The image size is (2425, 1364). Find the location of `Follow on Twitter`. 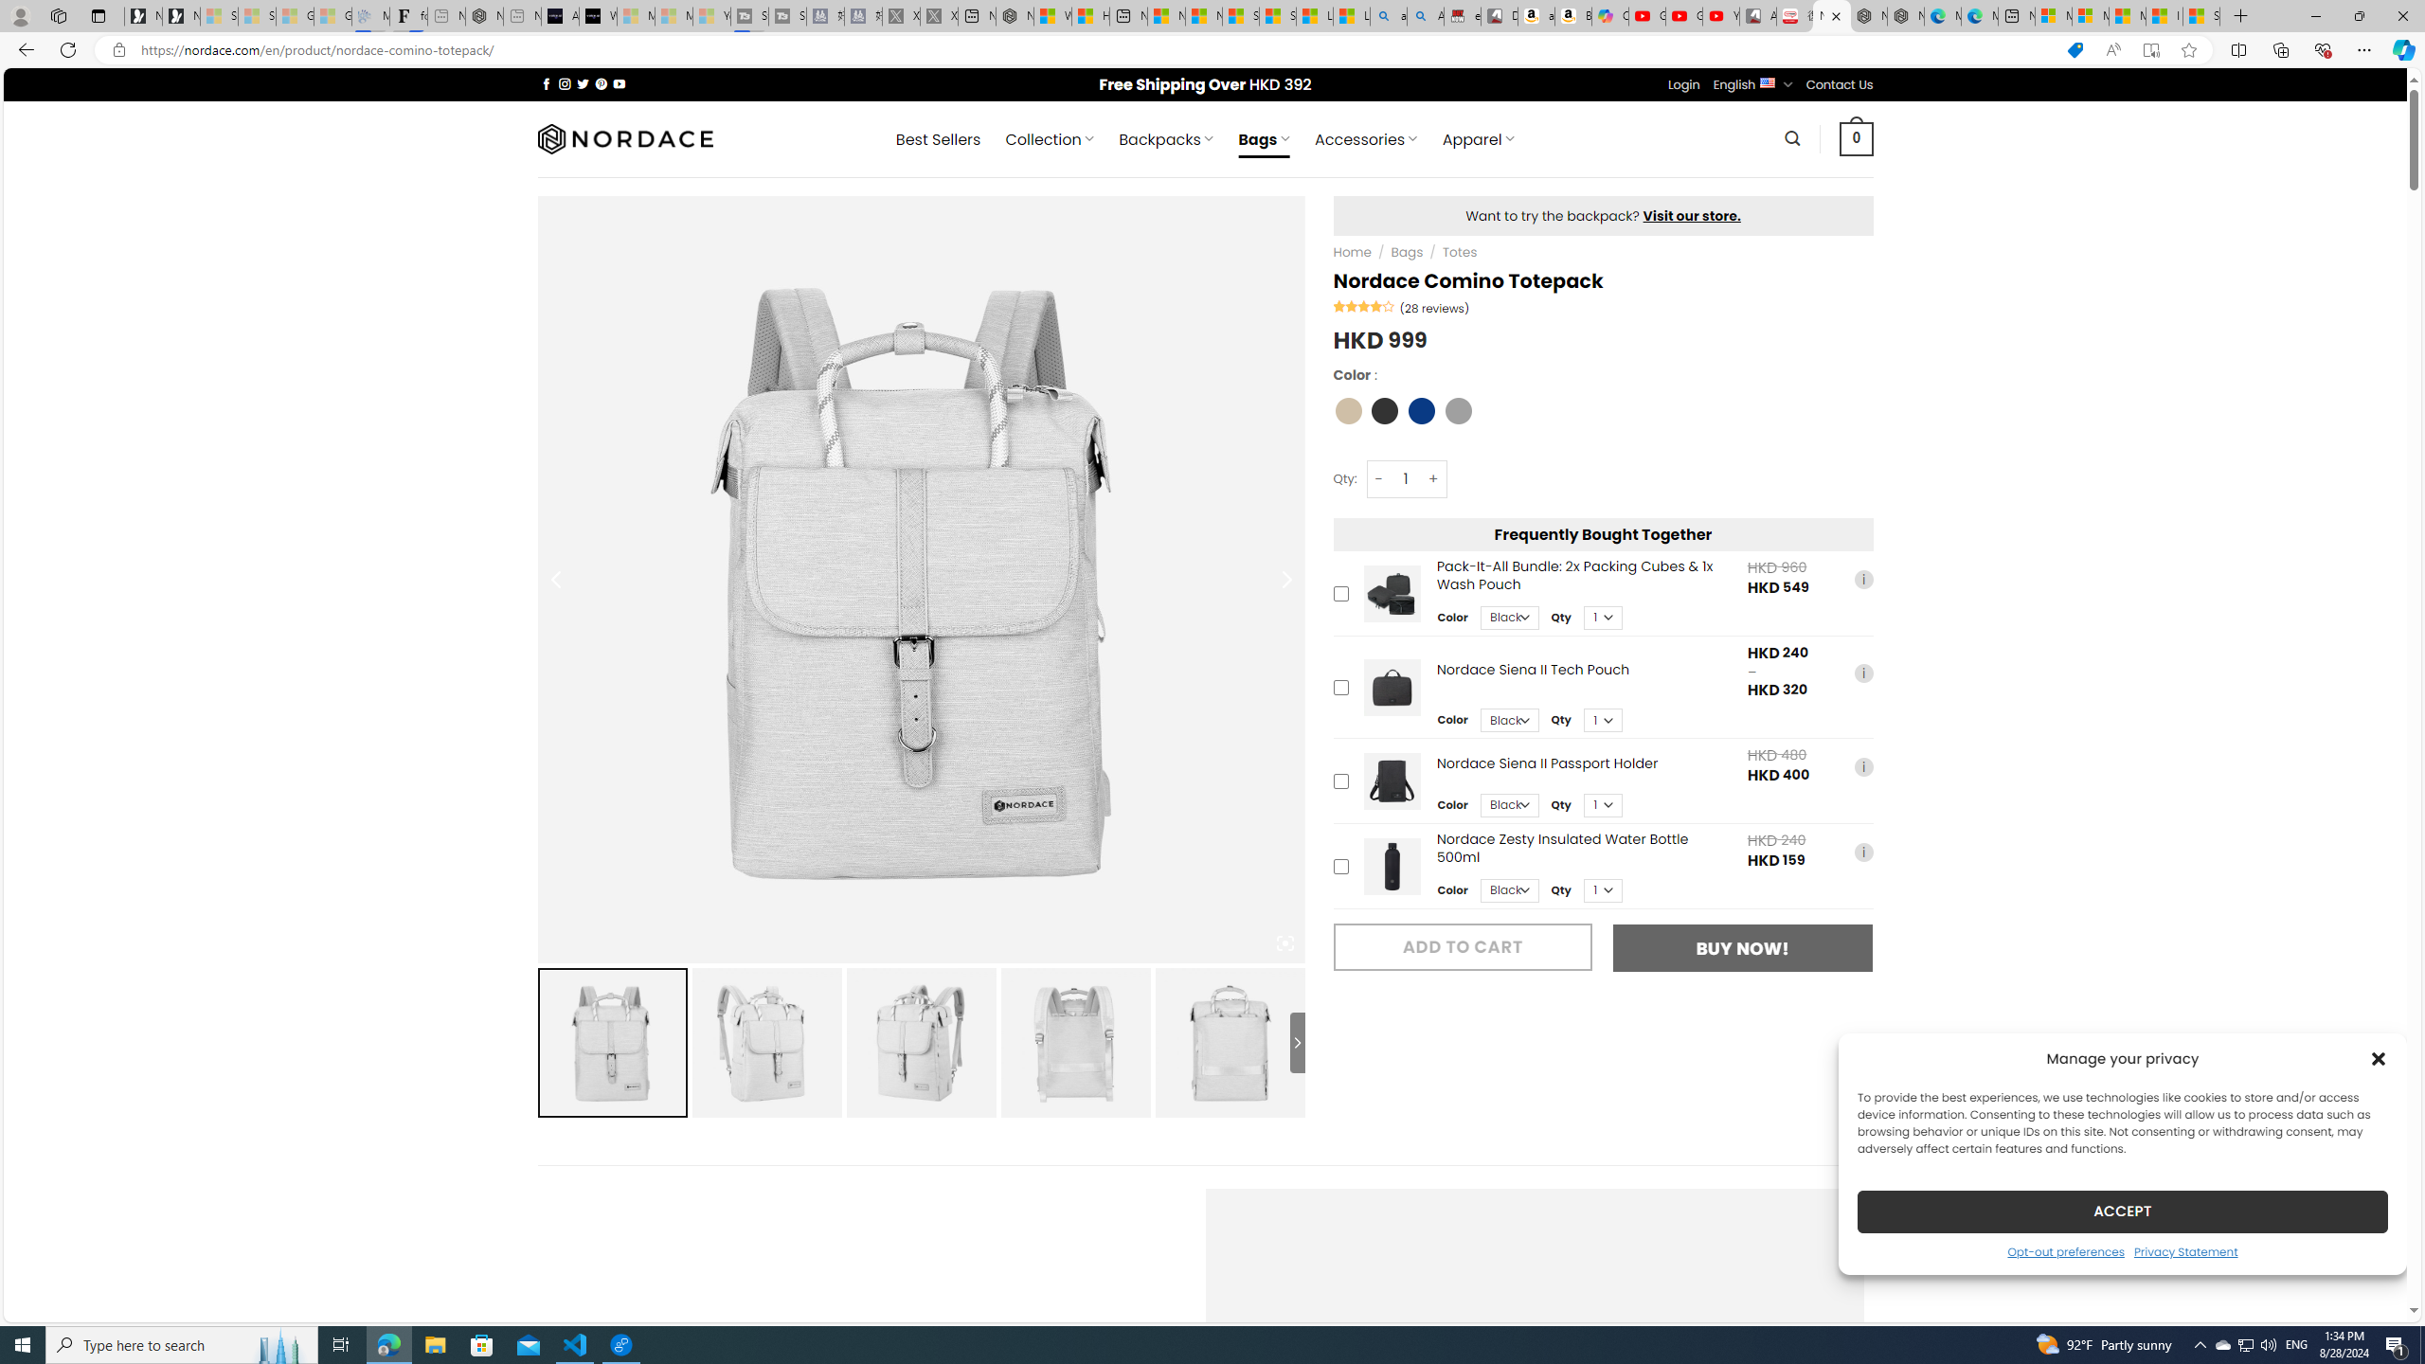

Follow on Twitter is located at coordinates (584, 83).